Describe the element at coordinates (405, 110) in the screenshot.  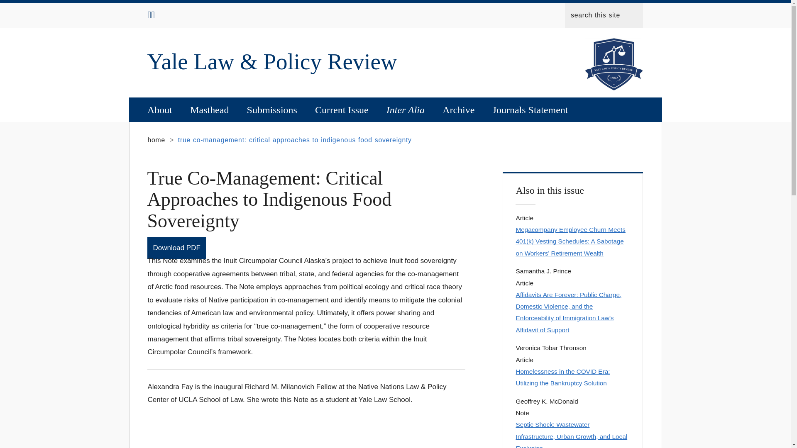
I see `Inter Alia` at that location.